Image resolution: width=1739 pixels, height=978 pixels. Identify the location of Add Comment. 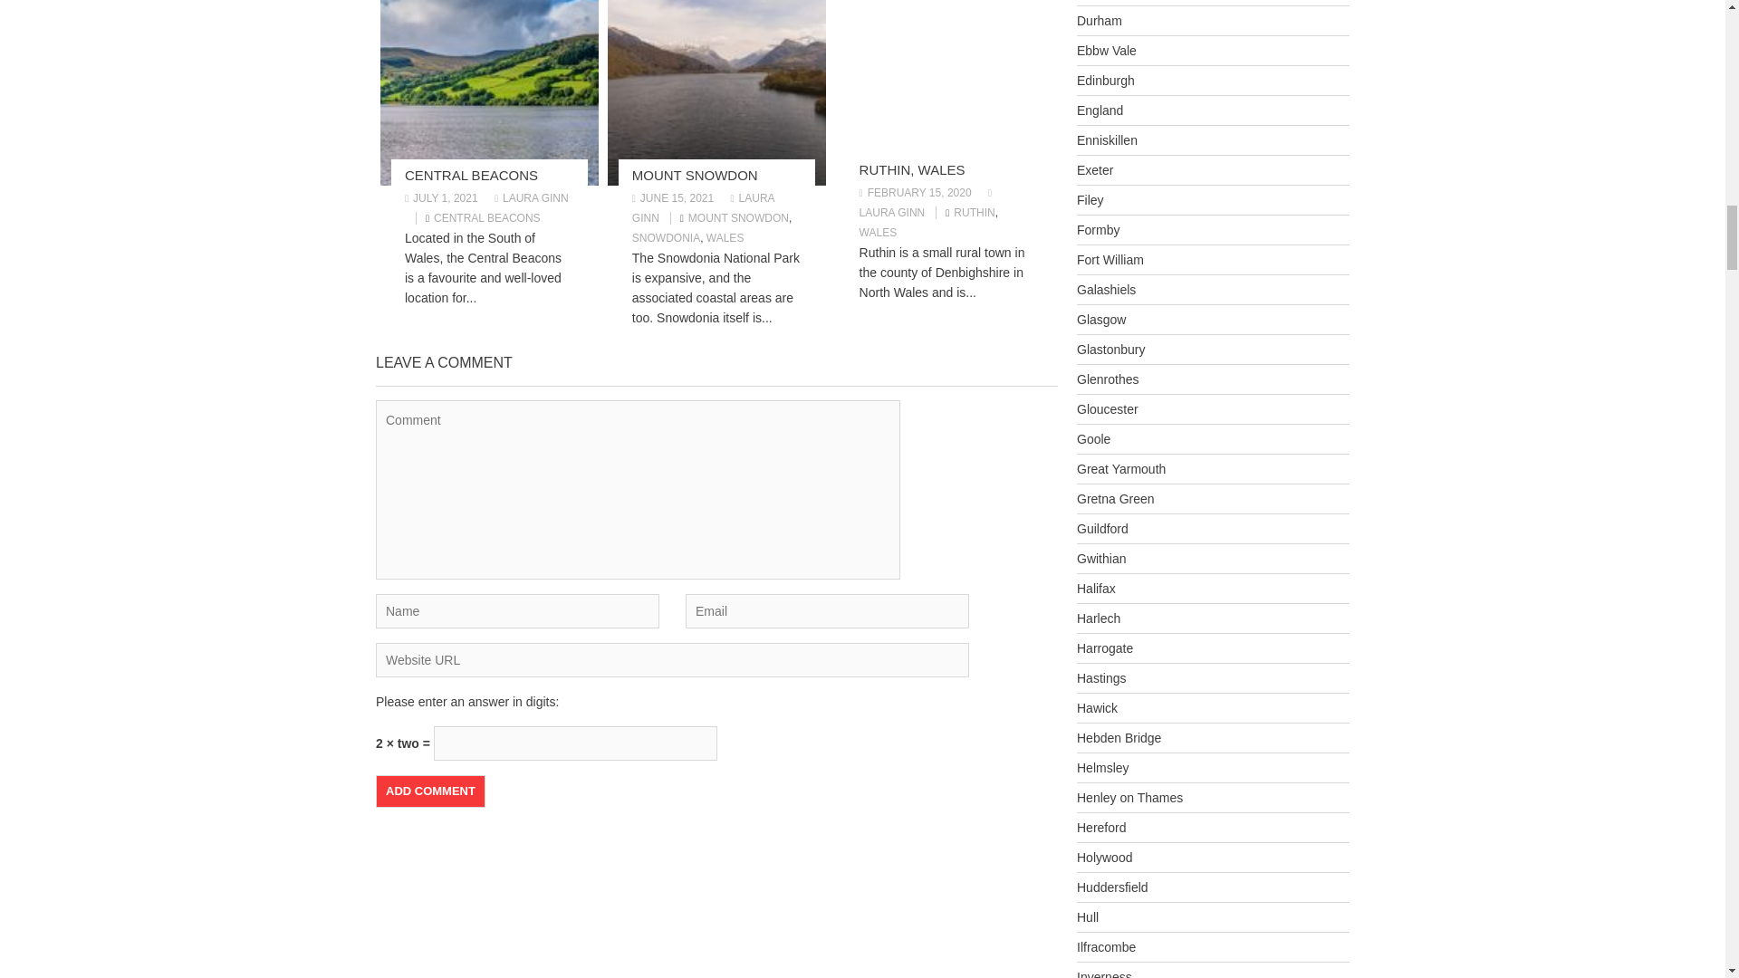
(429, 791).